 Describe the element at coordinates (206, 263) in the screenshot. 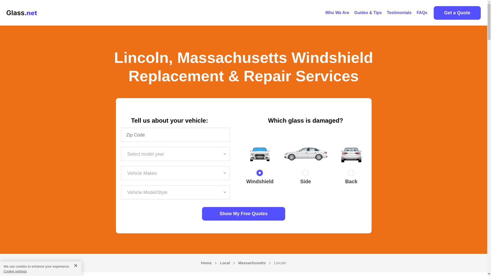

I see `Home` at that location.